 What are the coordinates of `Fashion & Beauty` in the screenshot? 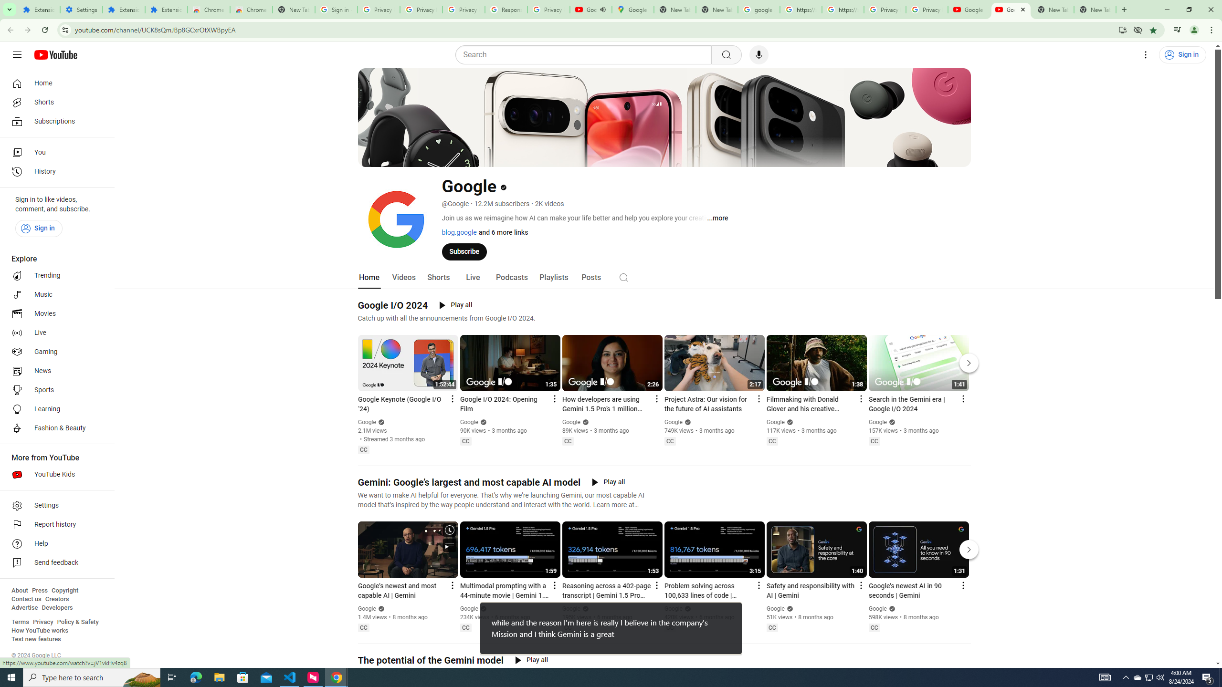 It's located at (54, 428).